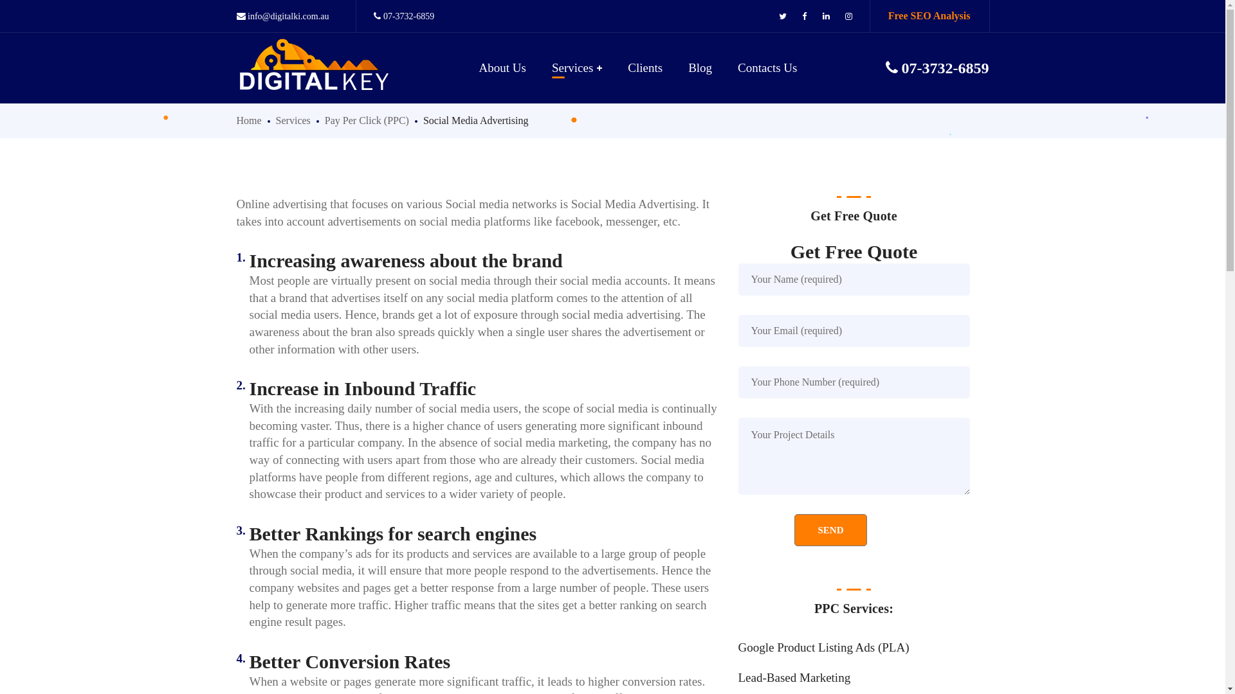 This screenshot has width=1235, height=694. Describe the element at coordinates (854, 648) in the screenshot. I see `Google Product Listing Ads (PLA)` at that location.